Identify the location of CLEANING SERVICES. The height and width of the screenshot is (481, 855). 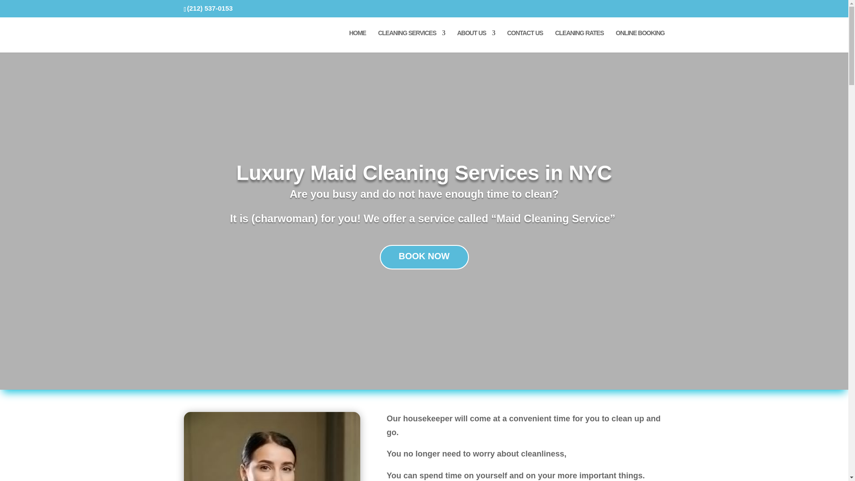
(411, 41).